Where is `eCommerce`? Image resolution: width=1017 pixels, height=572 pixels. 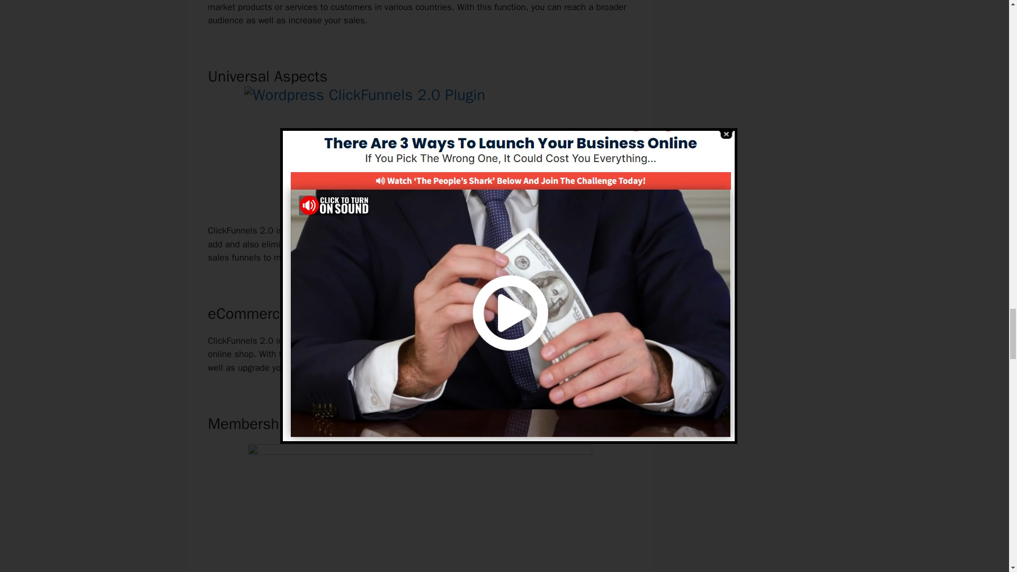 eCommerce is located at coordinates (317, 354).